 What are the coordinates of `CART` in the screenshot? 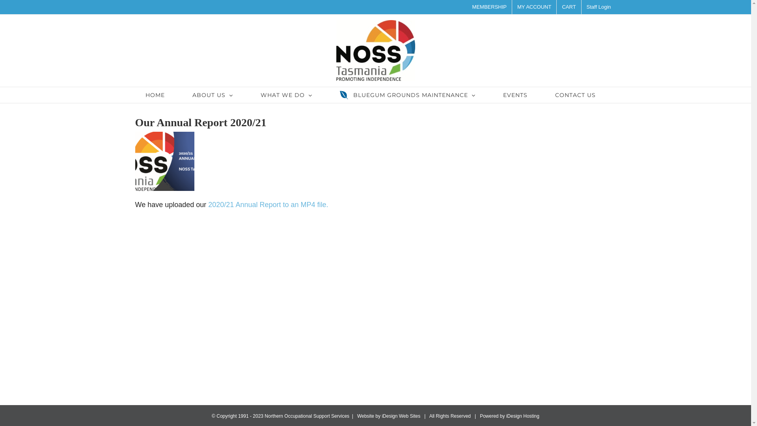 It's located at (569, 7).